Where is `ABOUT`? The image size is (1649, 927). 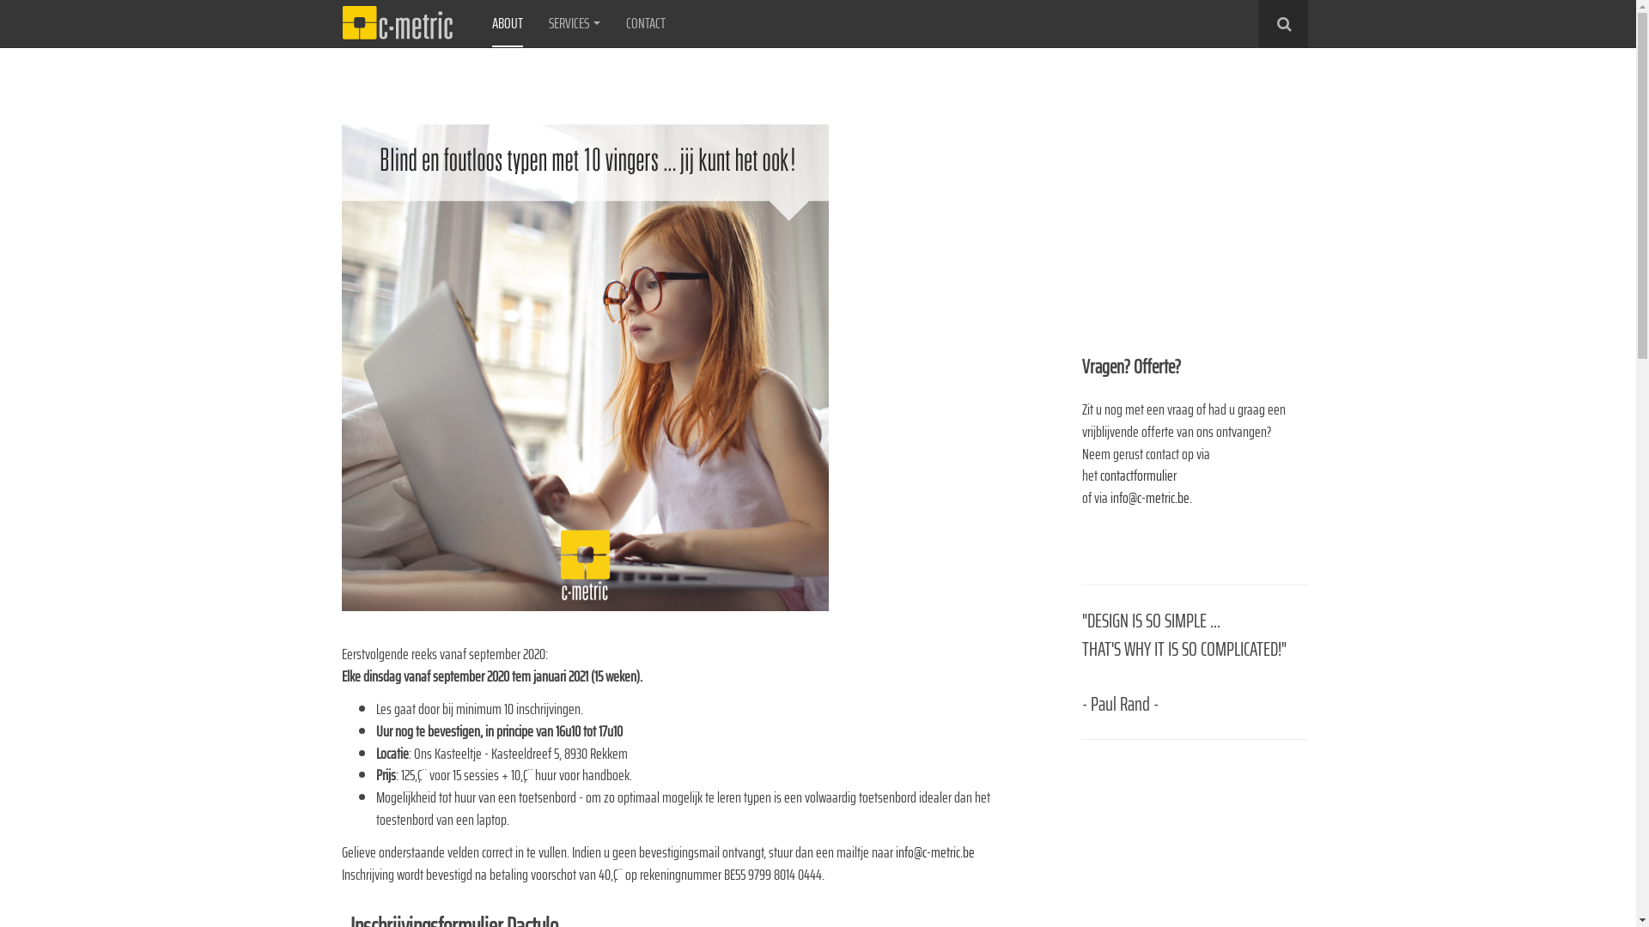 ABOUT is located at coordinates (507, 24).